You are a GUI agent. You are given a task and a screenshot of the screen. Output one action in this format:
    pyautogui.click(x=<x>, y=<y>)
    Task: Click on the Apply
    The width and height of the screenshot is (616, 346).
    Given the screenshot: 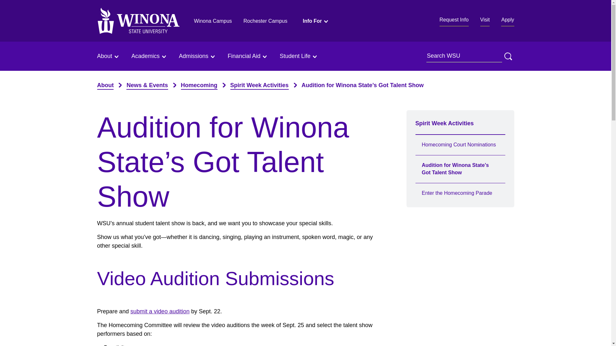 What is the action you would take?
    pyautogui.click(x=508, y=21)
    